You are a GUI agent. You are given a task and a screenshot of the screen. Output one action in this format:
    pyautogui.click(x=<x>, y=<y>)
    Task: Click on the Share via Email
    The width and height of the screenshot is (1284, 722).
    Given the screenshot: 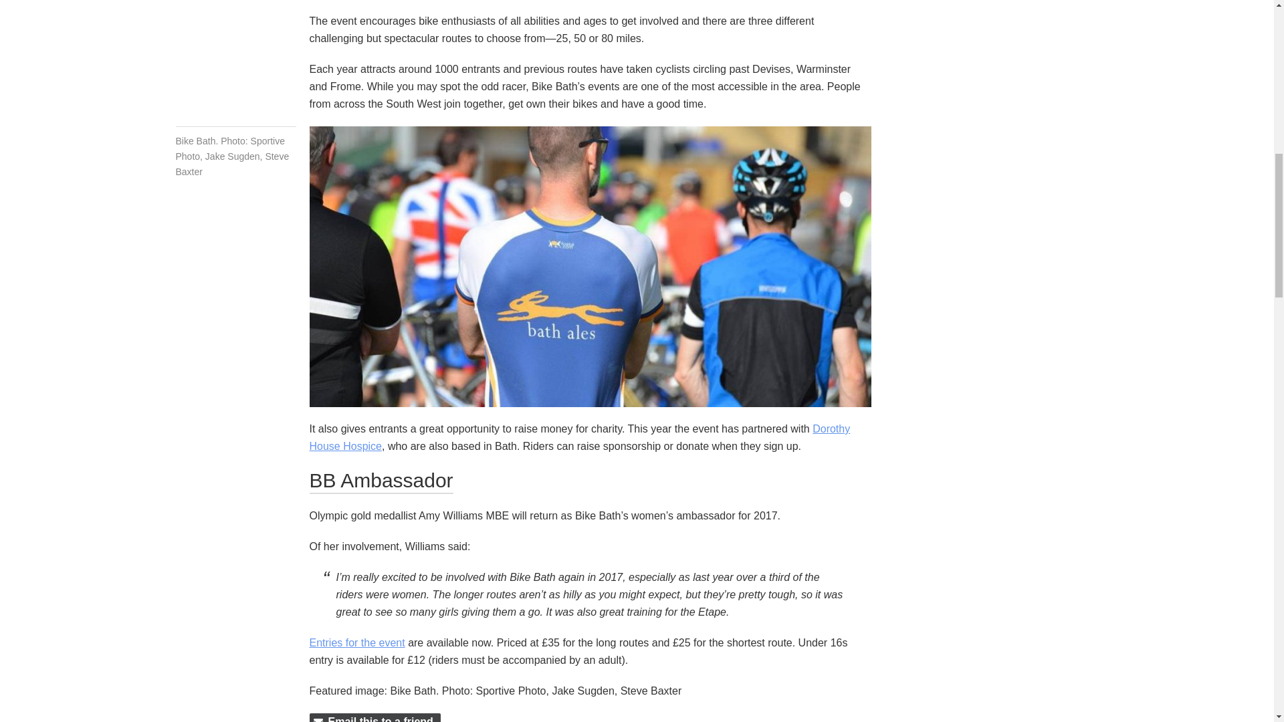 What is the action you would take?
    pyautogui.click(x=374, y=718)
    